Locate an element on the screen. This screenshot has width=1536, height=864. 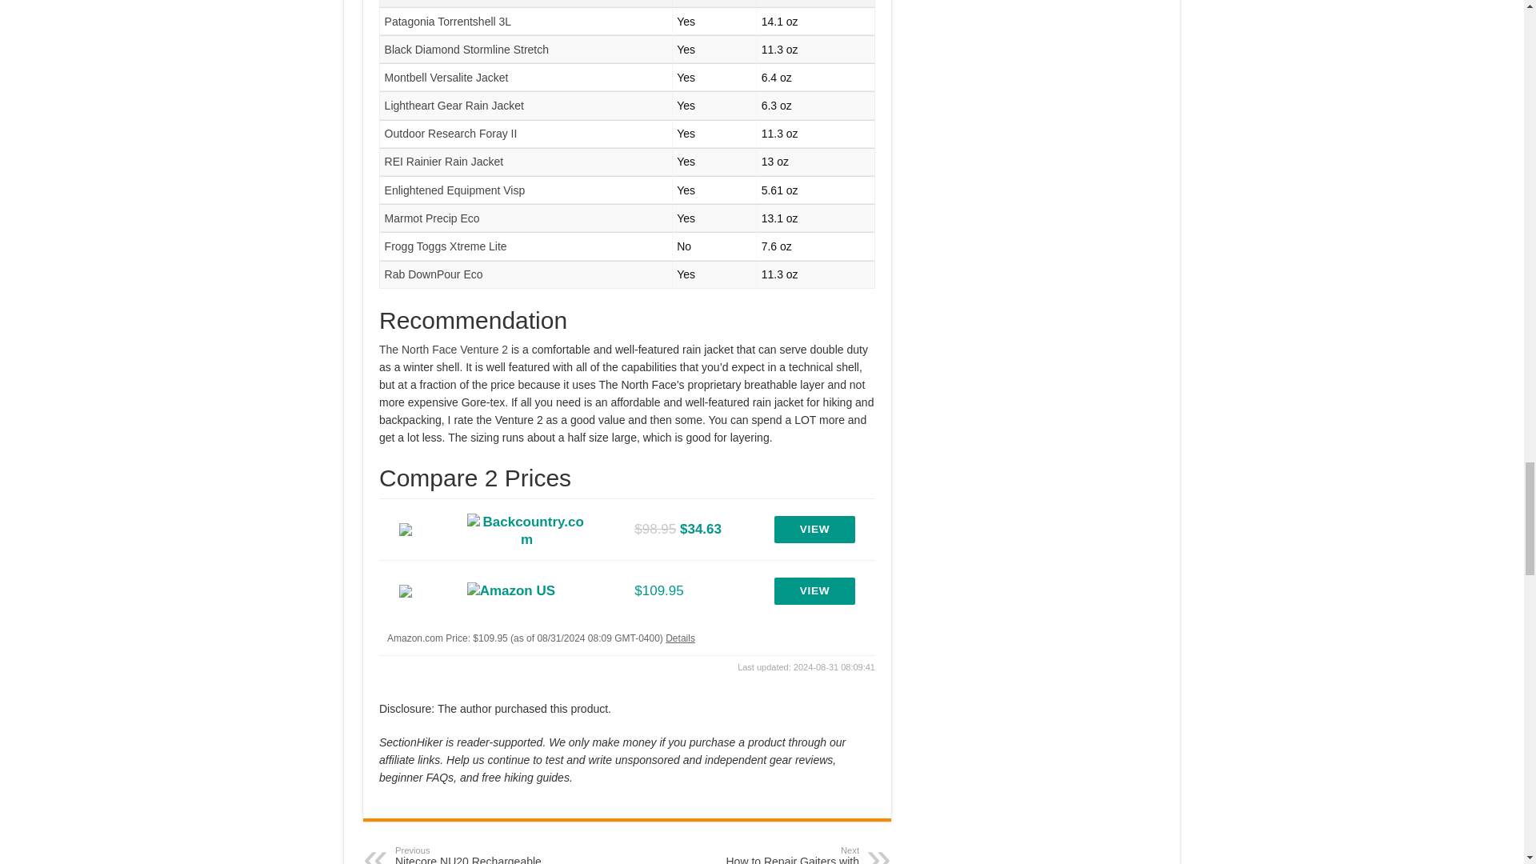
REI Rainier Rain Jacket is located at coordinates (444, 162).